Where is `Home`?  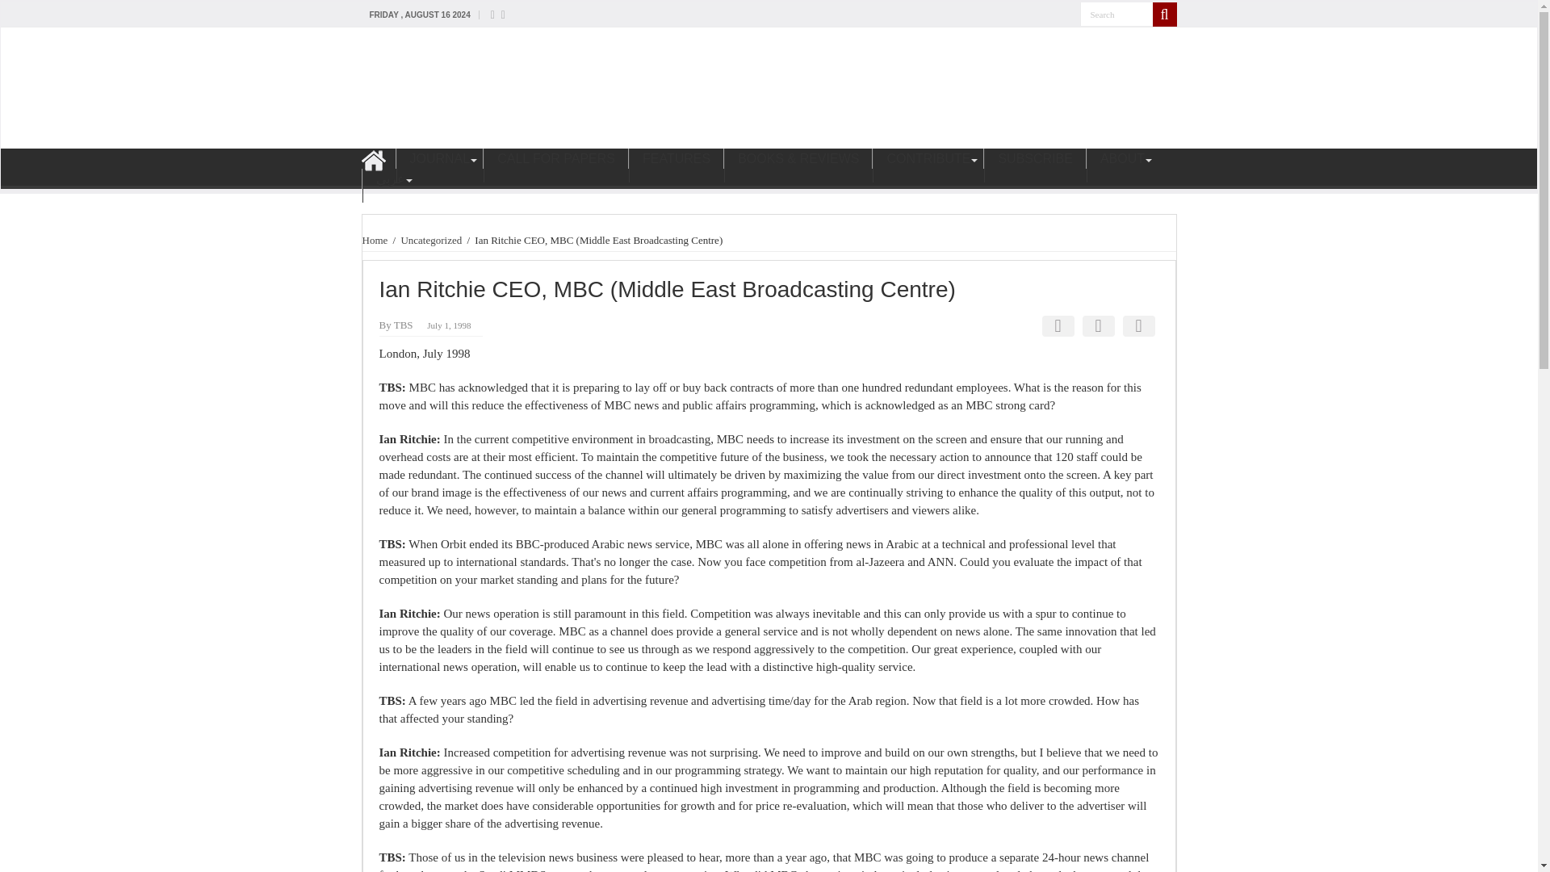
Home is located at coordinates (375, 240).